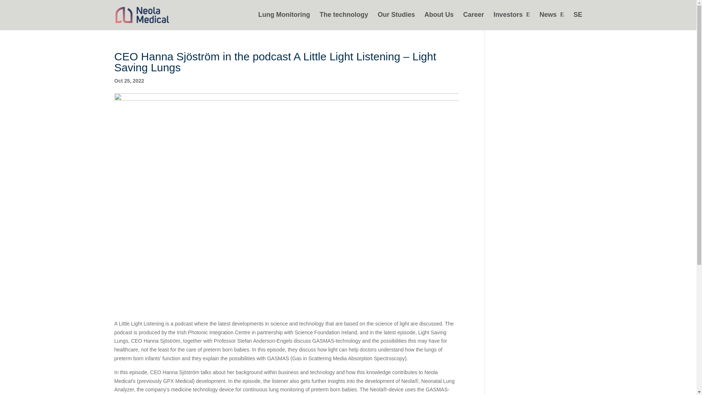  I want to click on Our Studies, so click(396, 20).